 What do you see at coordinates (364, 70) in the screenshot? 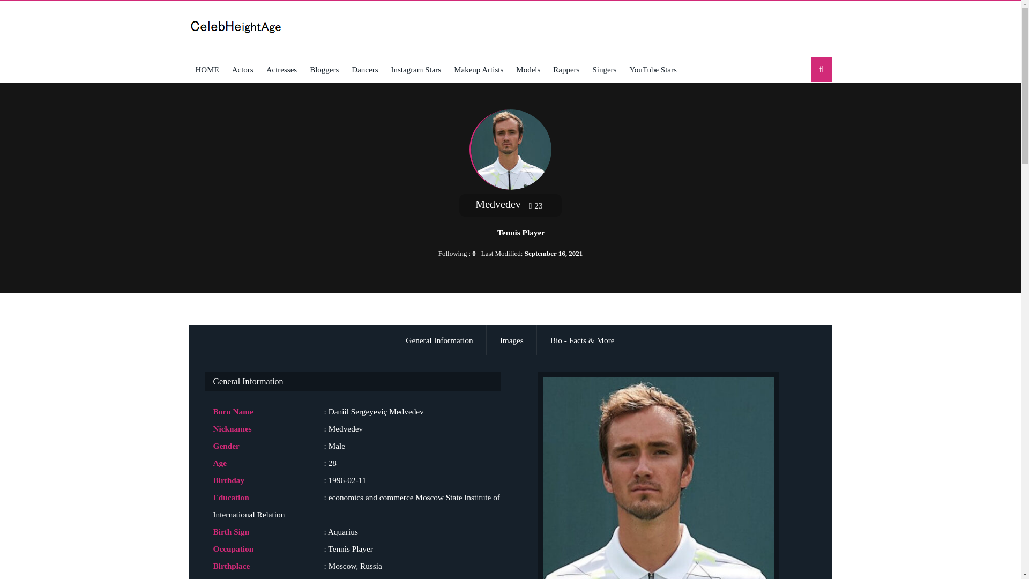
I see `Dancers` at bounding box center [364, 70].